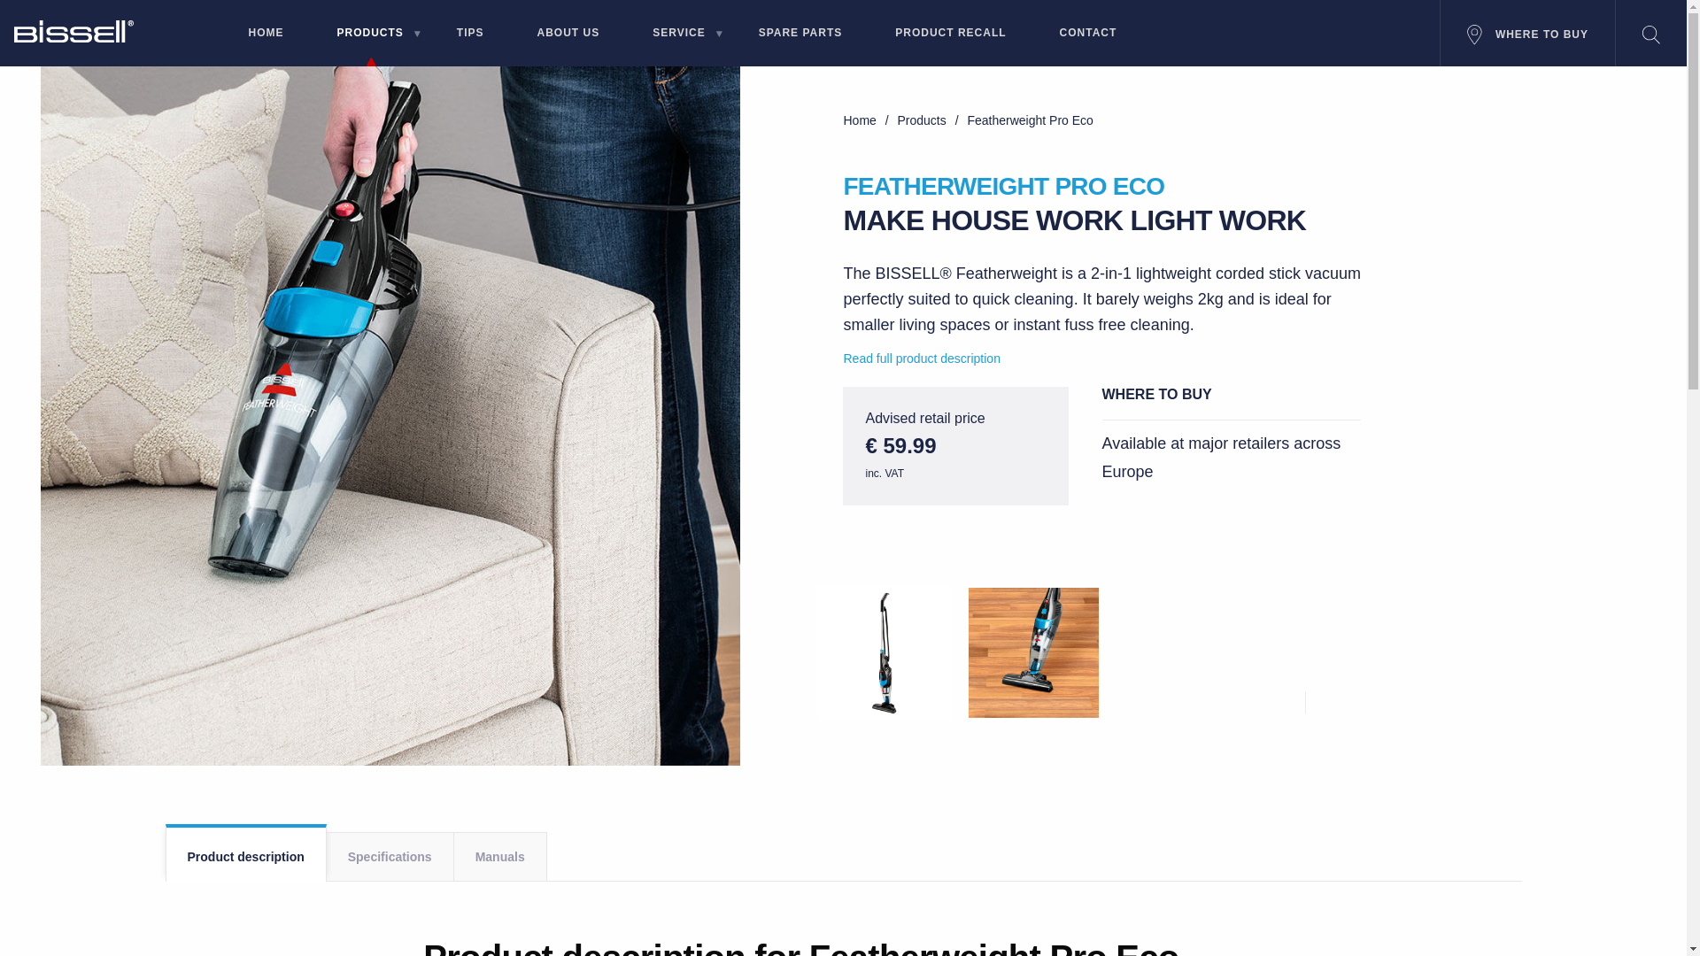 This screenshot has width=1700, height=956. Describe the element at coordinates (265, 36) in the screenshot. I see `HOME` at that location.